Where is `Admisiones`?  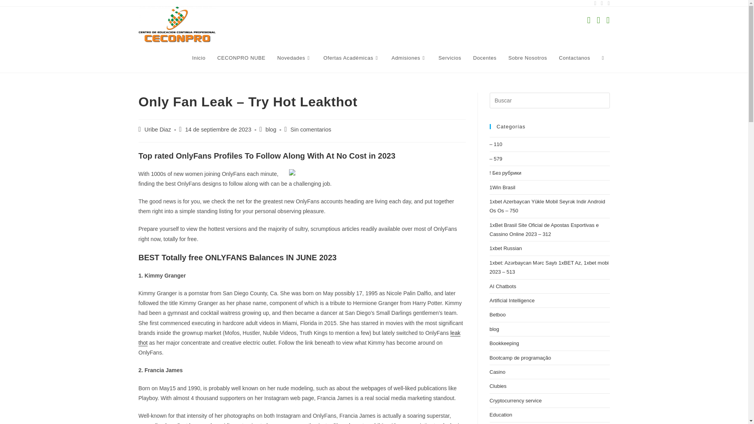 Admisiones is located at coordinates (409, 58).